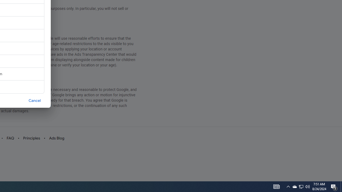 The image size is (342, 192). I want to click on Cancel, so click(35, 100).